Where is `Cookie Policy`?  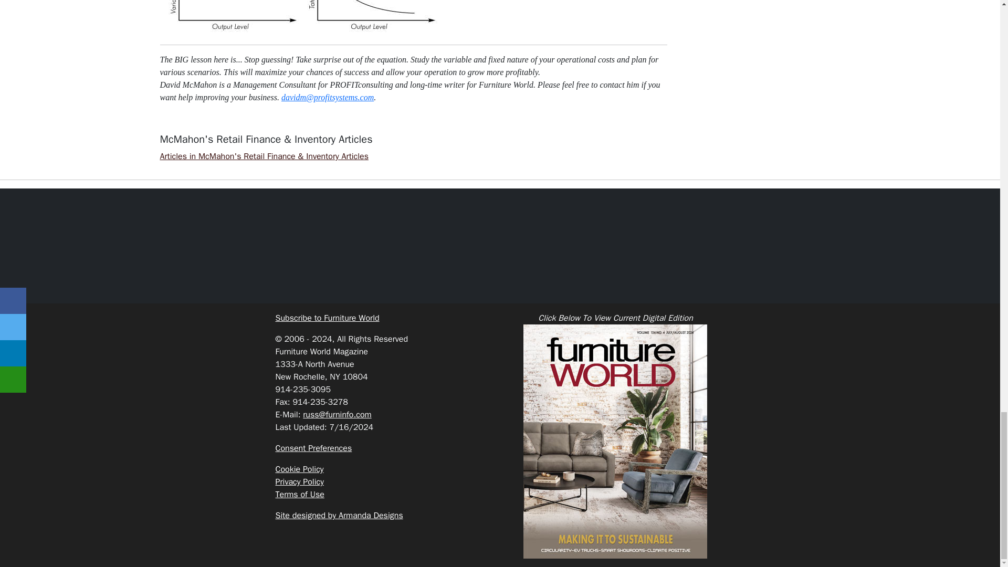
Cookie Policy is located at coordinates (299, 469).